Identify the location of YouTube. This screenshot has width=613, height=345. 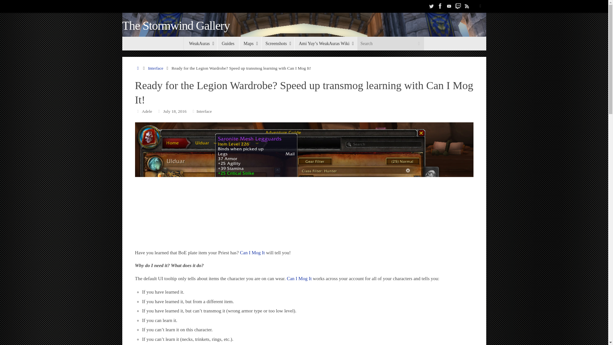
(449, 6).